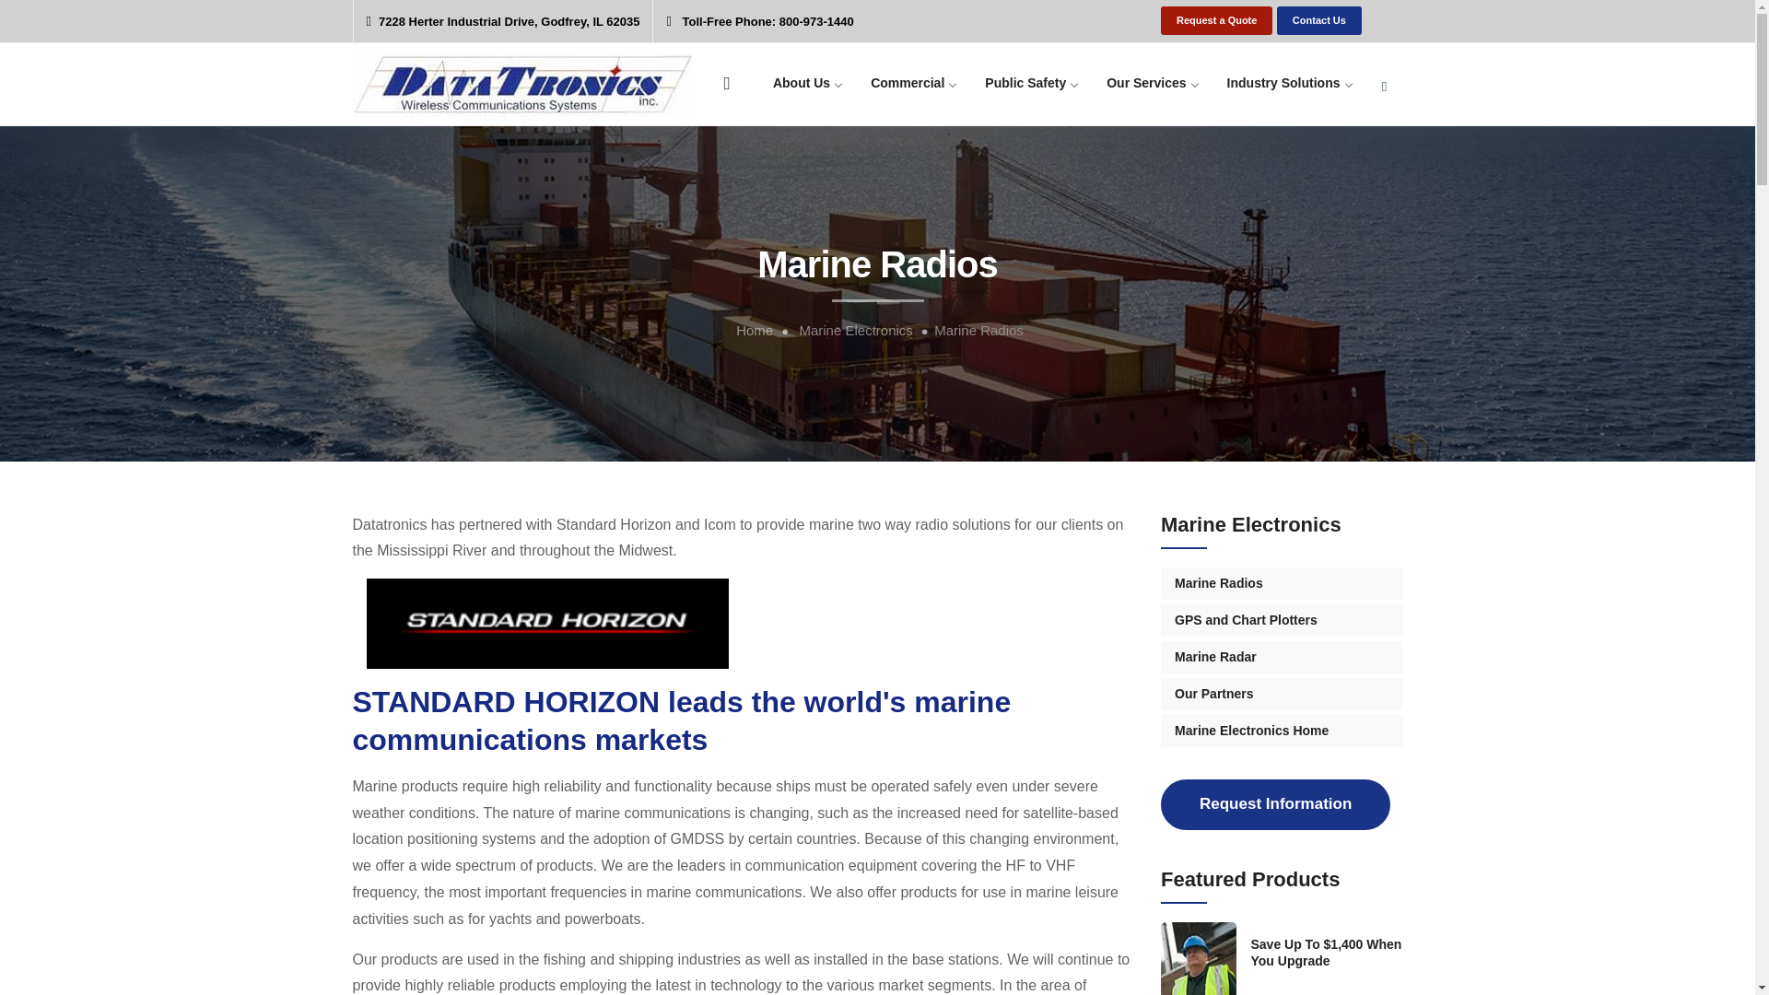  Describe the element at coordinates (1319, 20) in the screenshot. I see `Contact Us` at that location.